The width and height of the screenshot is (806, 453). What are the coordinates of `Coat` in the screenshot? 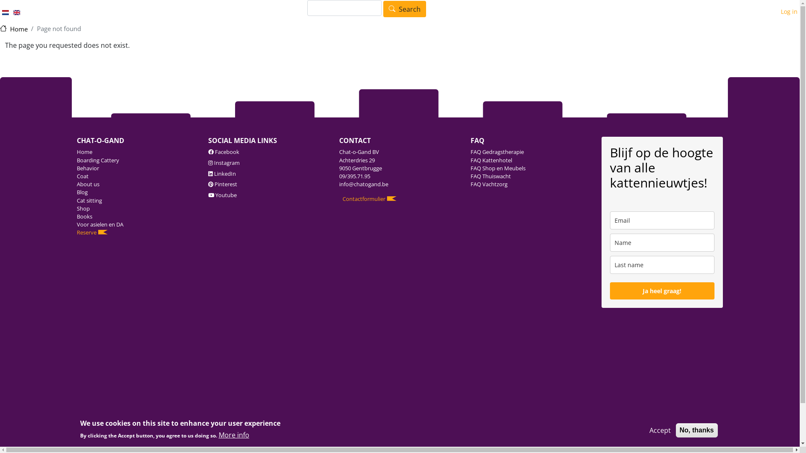 It's located at (137, 176).